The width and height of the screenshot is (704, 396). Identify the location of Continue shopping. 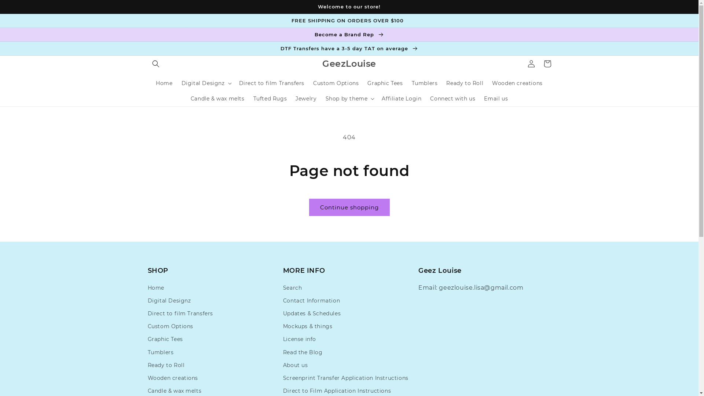
(349, 208).